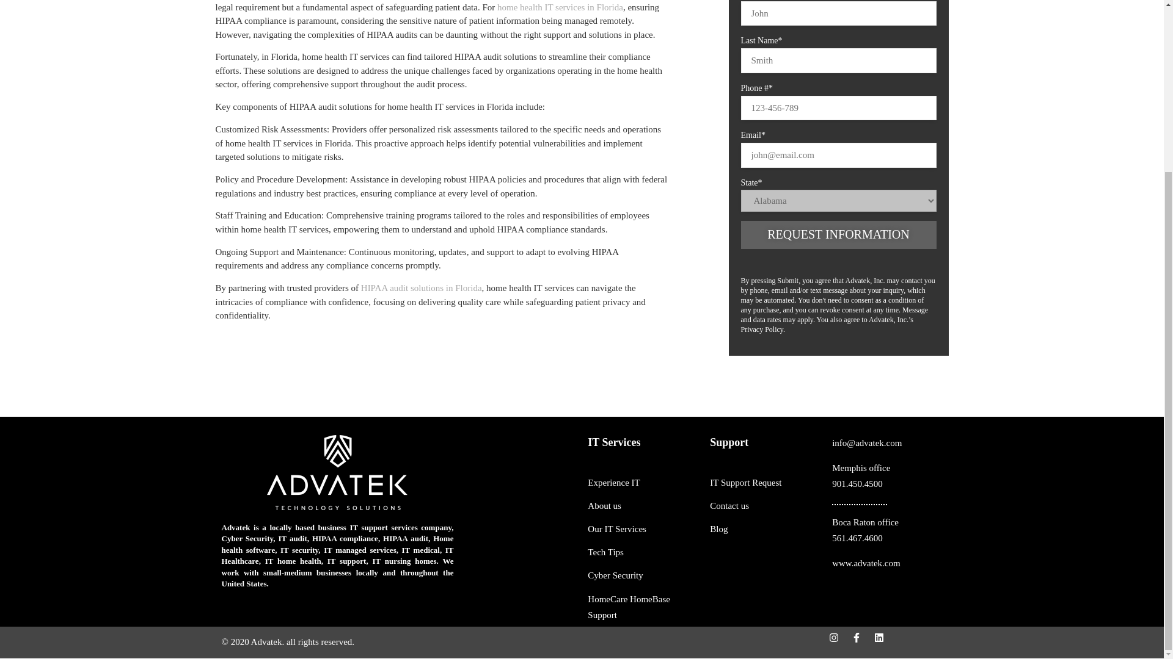 The height and width of the screenshot is (659, 1173). Describe the element at coordinates (886, 563) in the screenshot. I see `Blog` at that location.